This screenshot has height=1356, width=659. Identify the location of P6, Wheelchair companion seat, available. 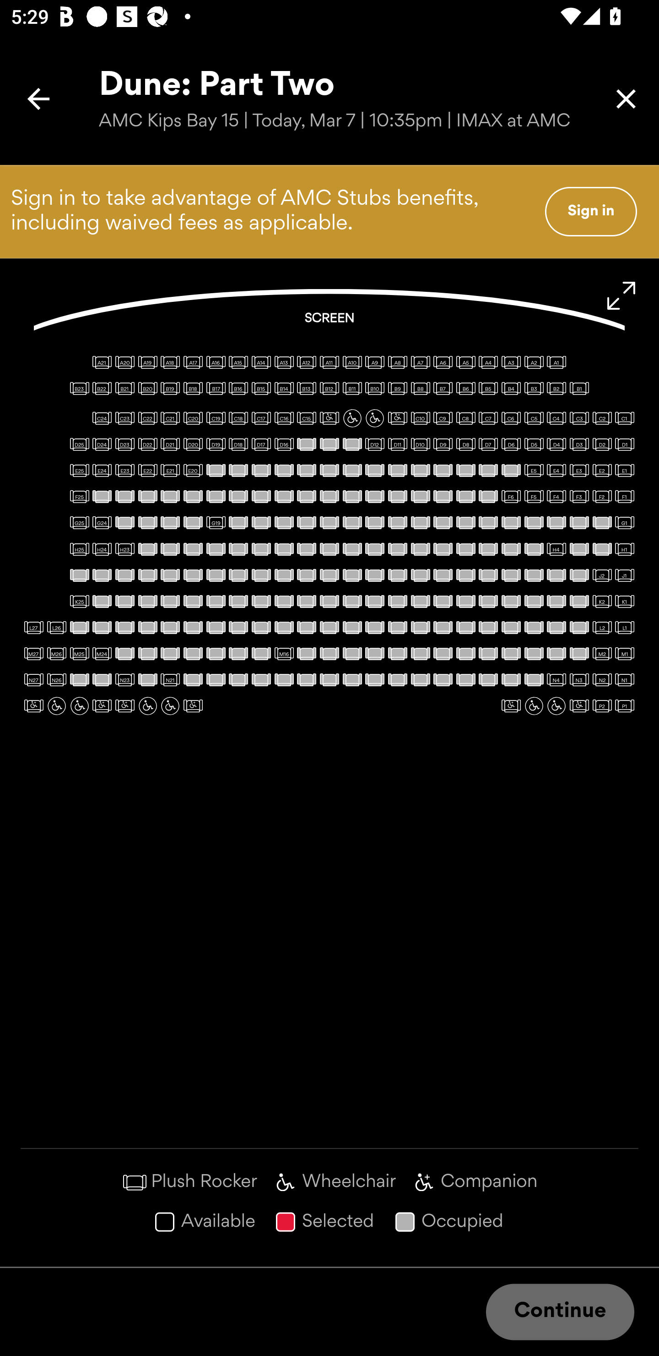
(511, 705).